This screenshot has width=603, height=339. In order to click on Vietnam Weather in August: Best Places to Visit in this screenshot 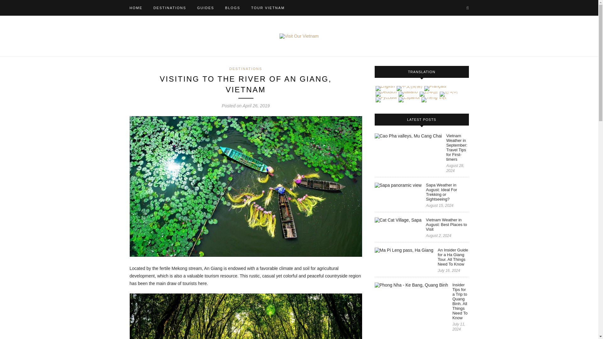, I will do `click(447, 224)`.